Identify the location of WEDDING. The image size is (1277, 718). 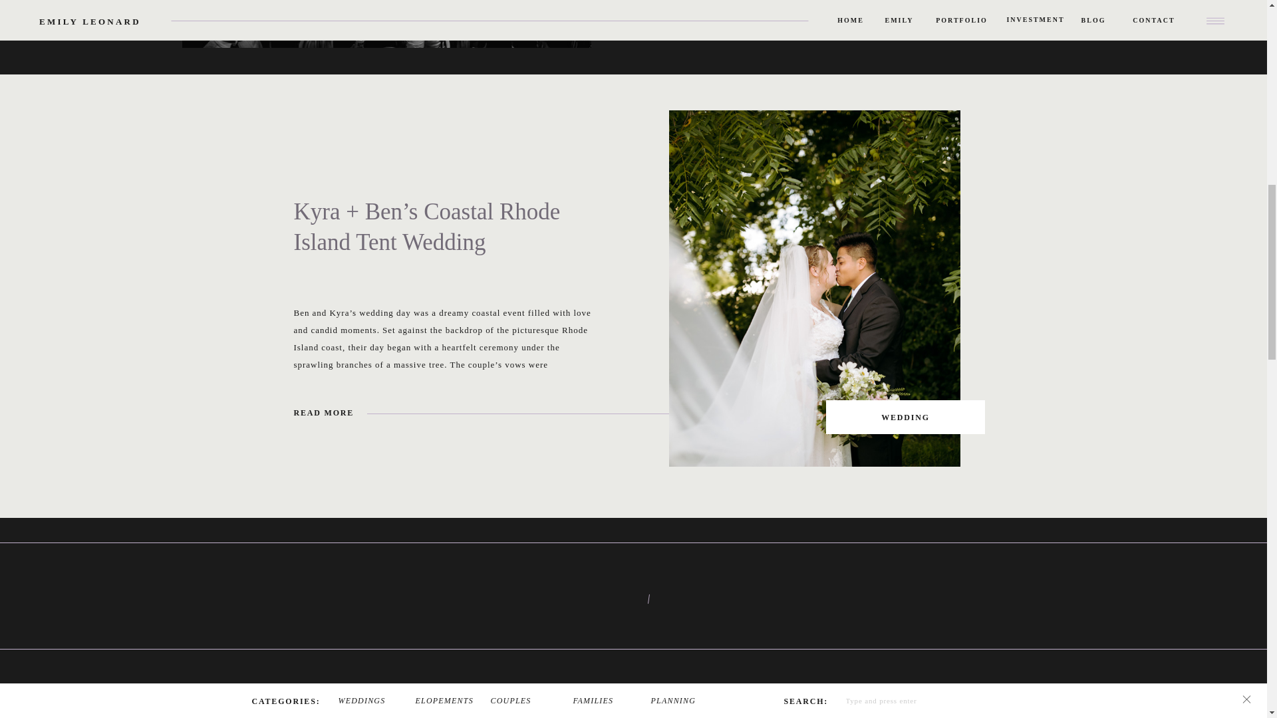
(905, 418).